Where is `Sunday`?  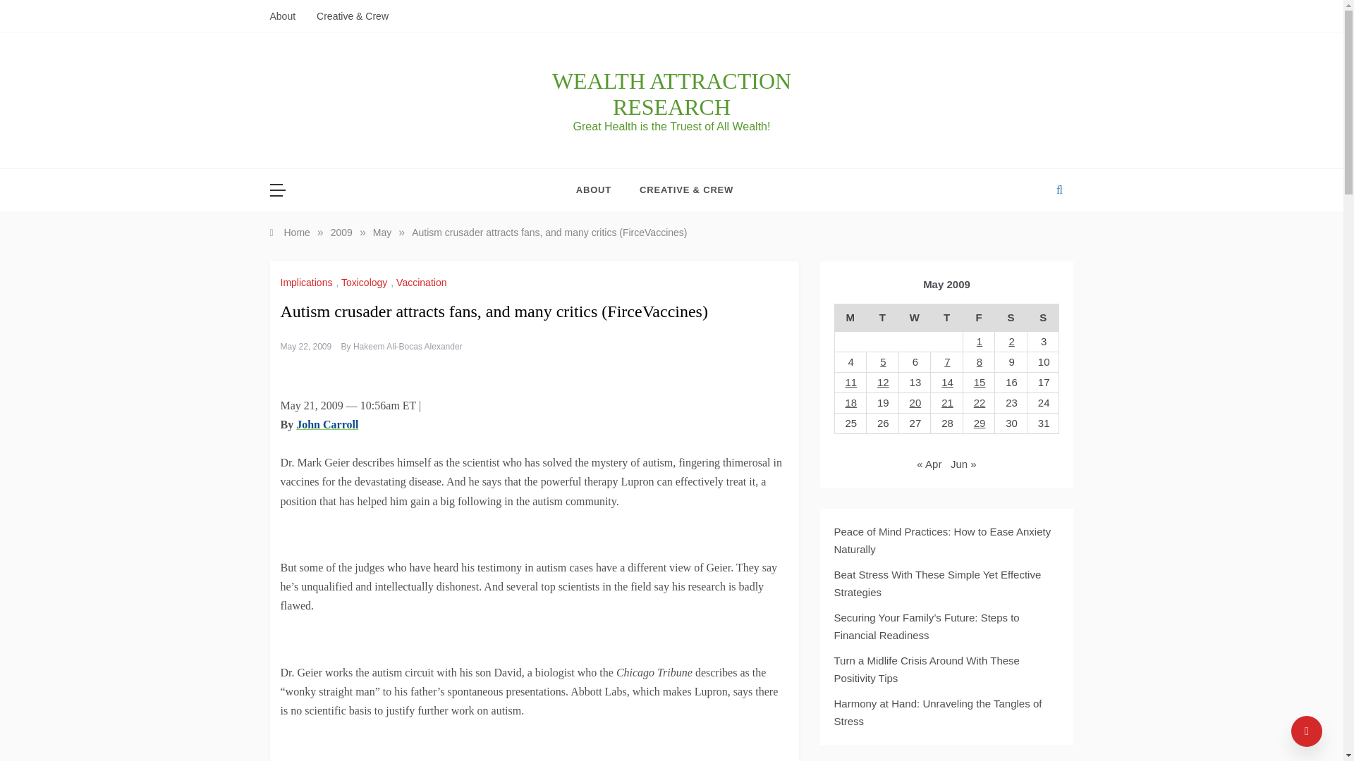
Sunday is located at coordinates (1042, 318).